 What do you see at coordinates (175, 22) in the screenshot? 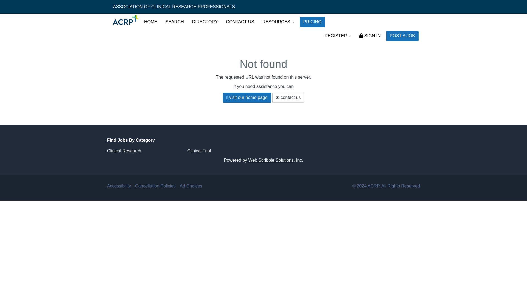
I see `SEARCH` at bounding box center [175, 22].